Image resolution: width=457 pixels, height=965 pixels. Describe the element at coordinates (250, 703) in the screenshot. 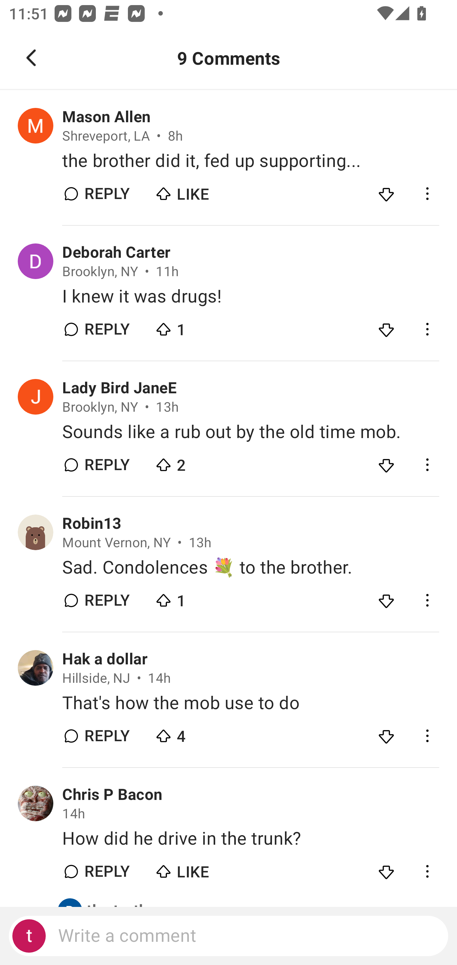

I see `That's how the mob use to do ` at that location.